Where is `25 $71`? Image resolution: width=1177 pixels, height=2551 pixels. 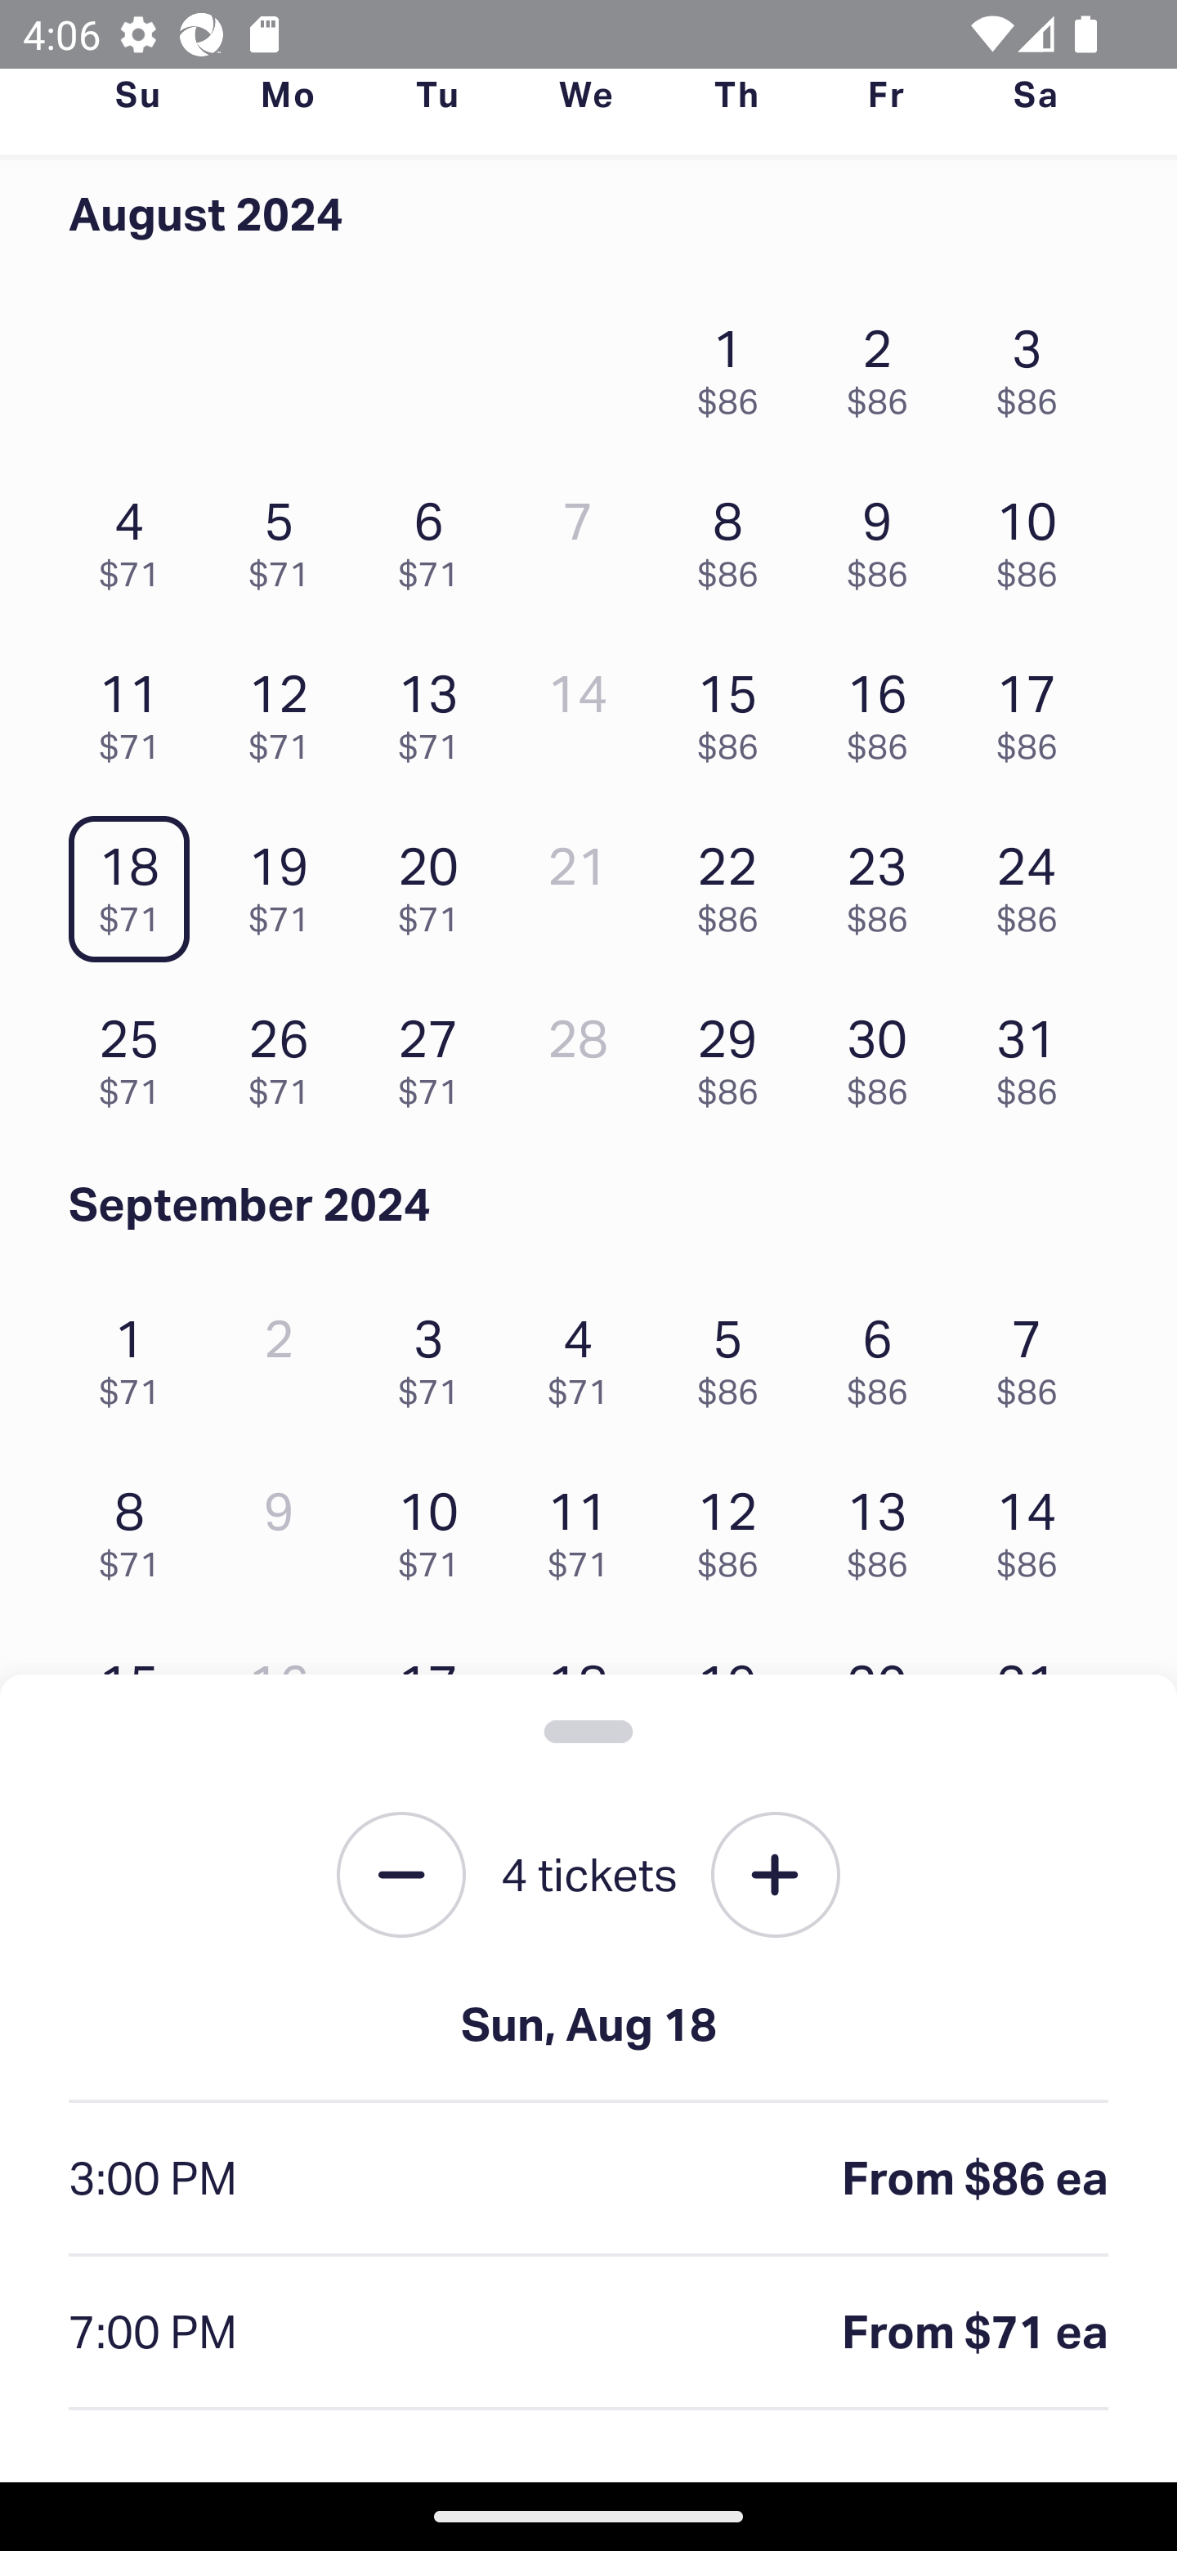 25 $71 is located at coordinates (137, 1055).